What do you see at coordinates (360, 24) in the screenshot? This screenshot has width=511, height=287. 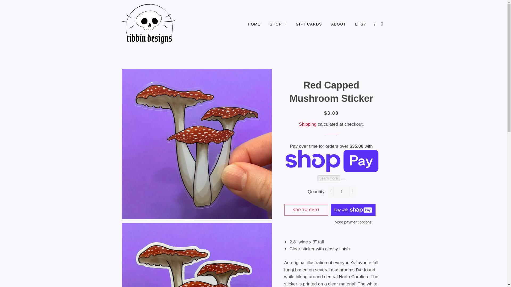 I see `ETSY` at bounding box center [360, 24].